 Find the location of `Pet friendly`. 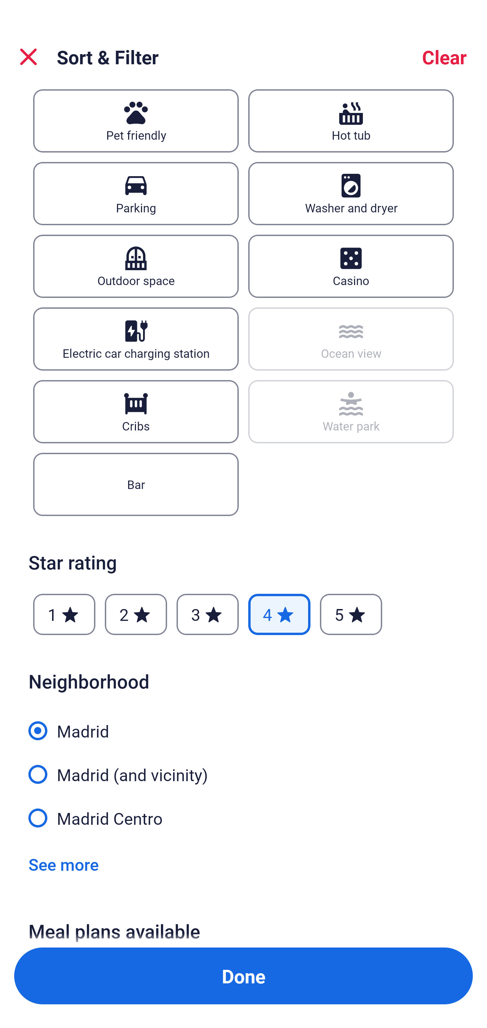

Pet friendly is located at coordinates (136, 120).